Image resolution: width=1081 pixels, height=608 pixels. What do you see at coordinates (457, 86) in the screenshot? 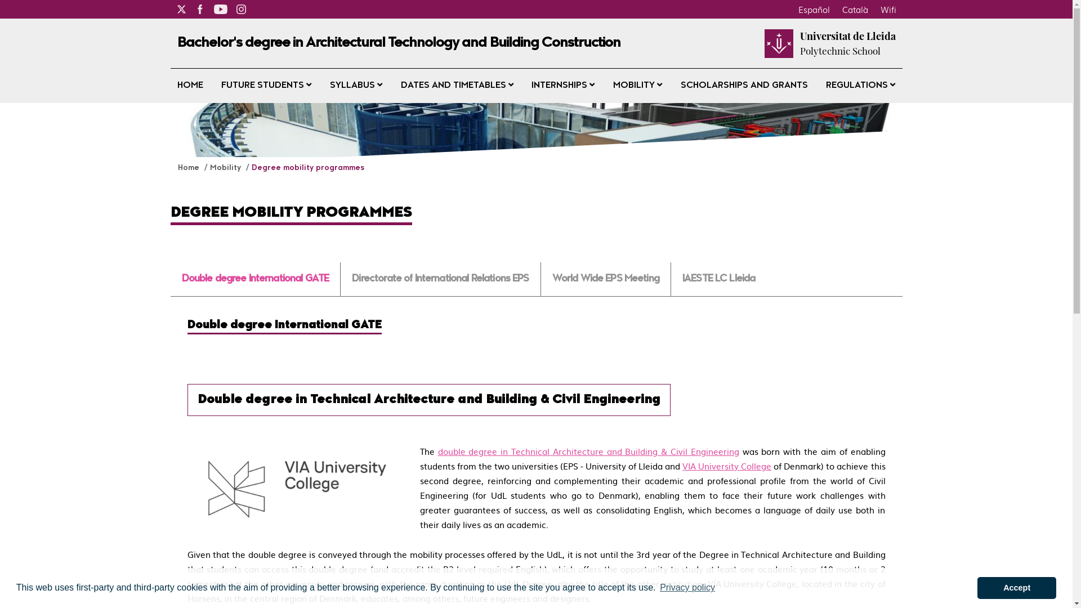
I see `DATES AND TIMETABLES` at bounding box center [457, 86].